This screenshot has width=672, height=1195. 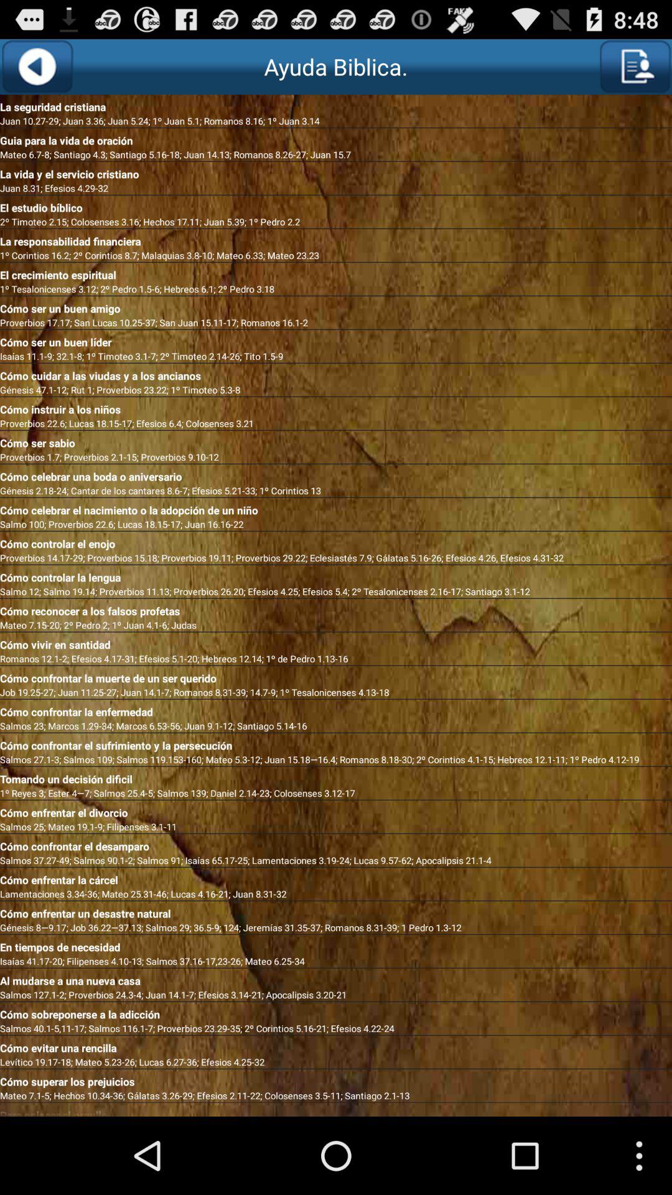 What do you see at coordinates (336, 945) in the screenshot?
I see `jump until en tiempos de app` at bounding box center [336, 945].